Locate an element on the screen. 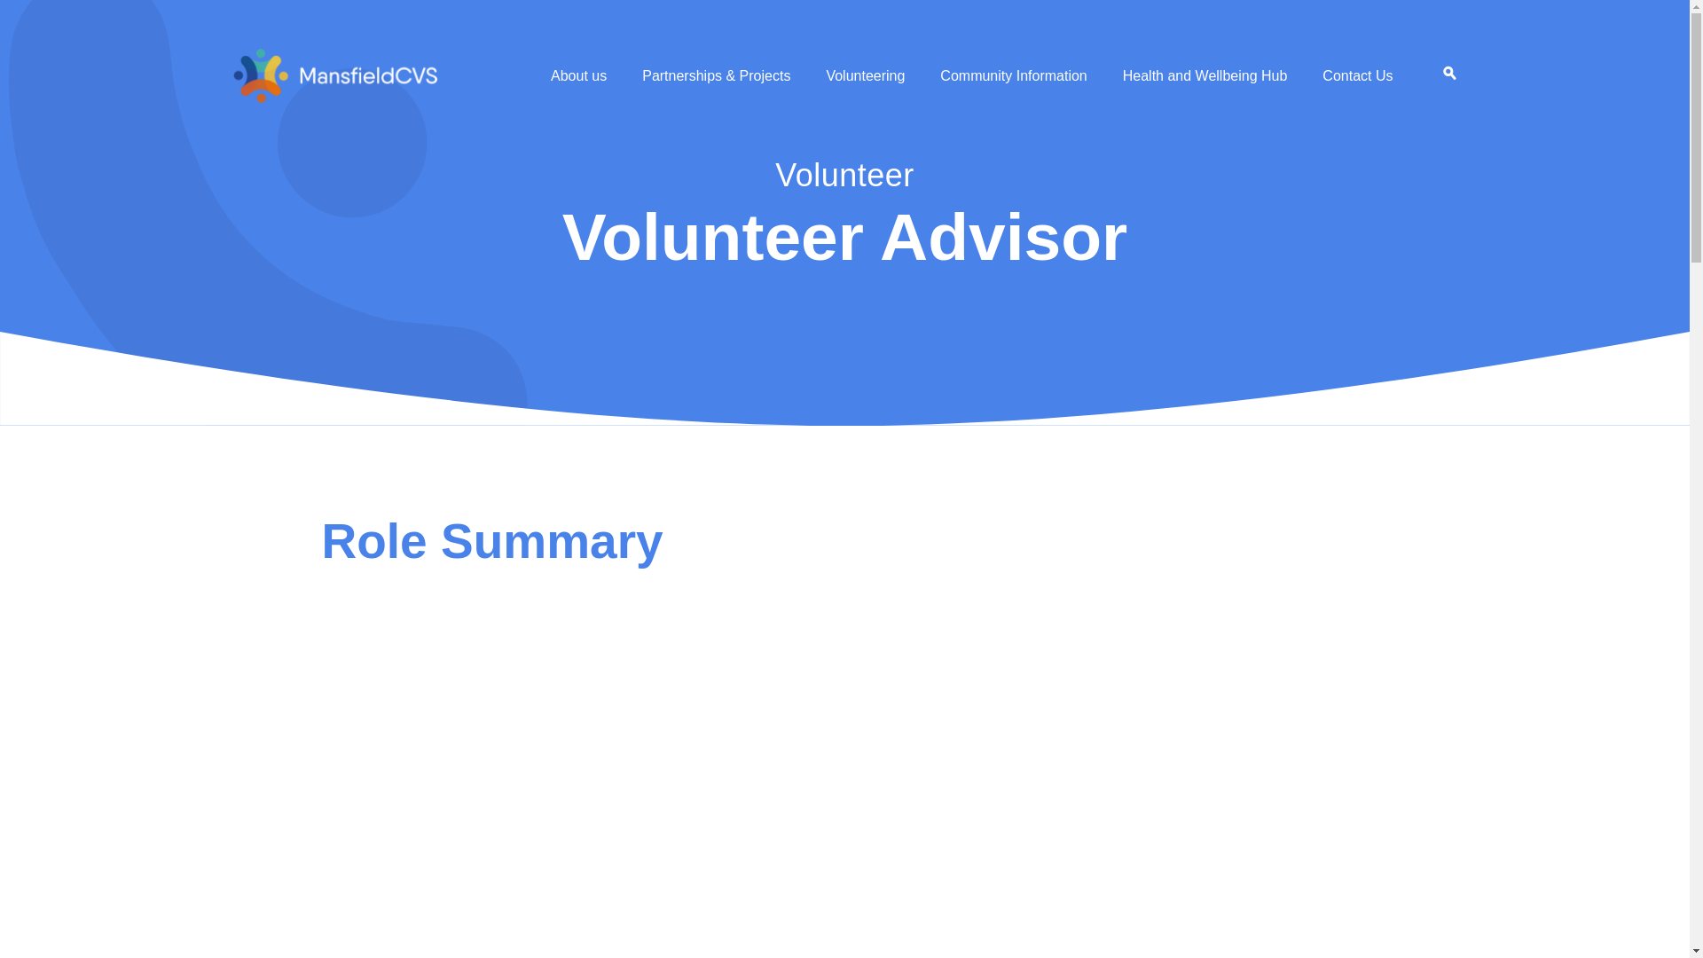 This screenshot has width=1703, height=958. Contact Us is located at coordinates (1357, 76).